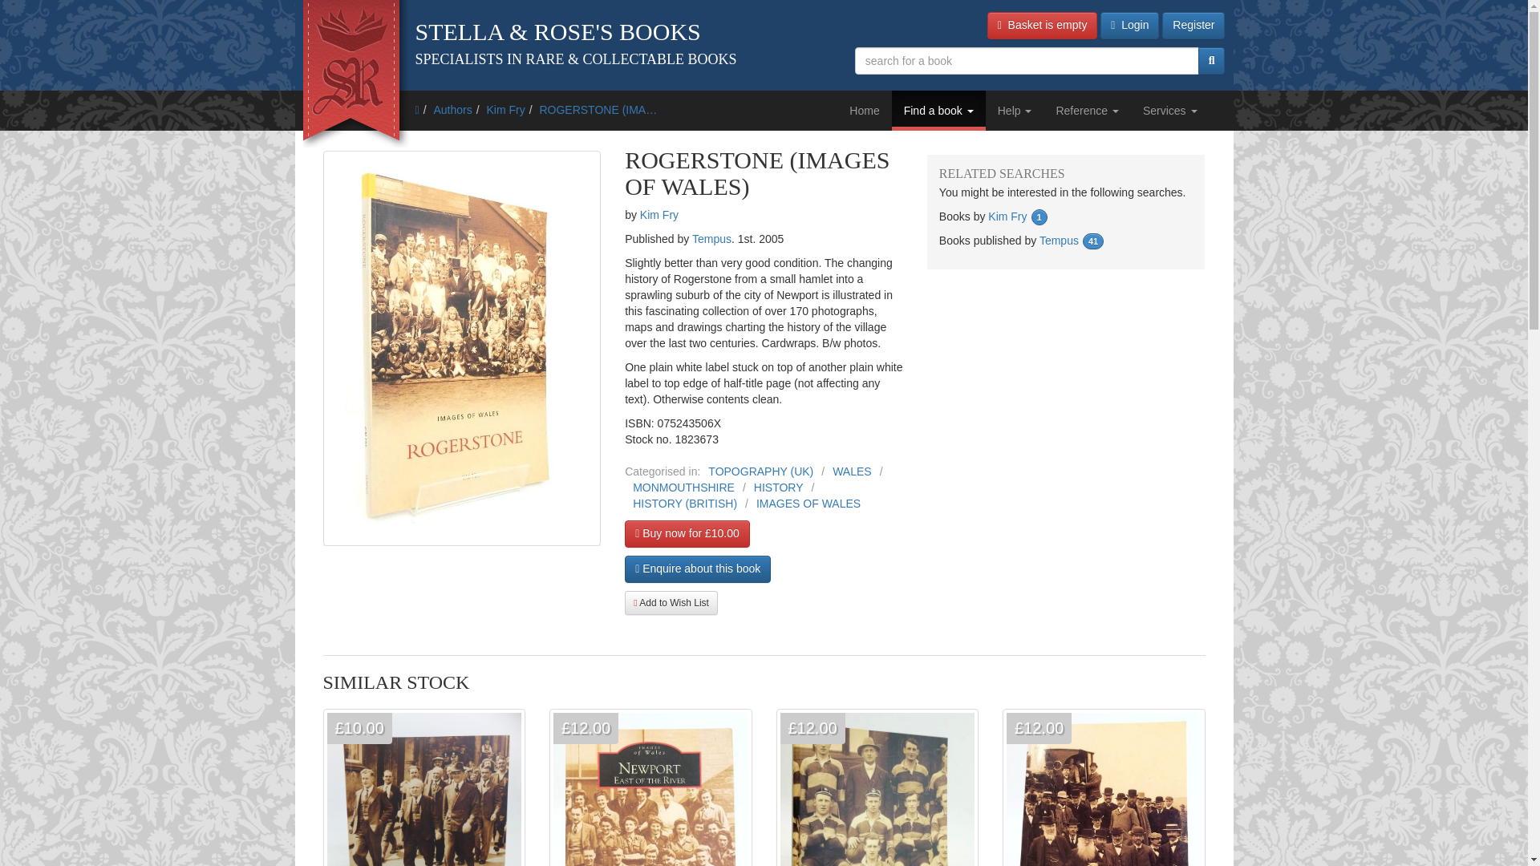  I want to click on Home, so click(865, 111).